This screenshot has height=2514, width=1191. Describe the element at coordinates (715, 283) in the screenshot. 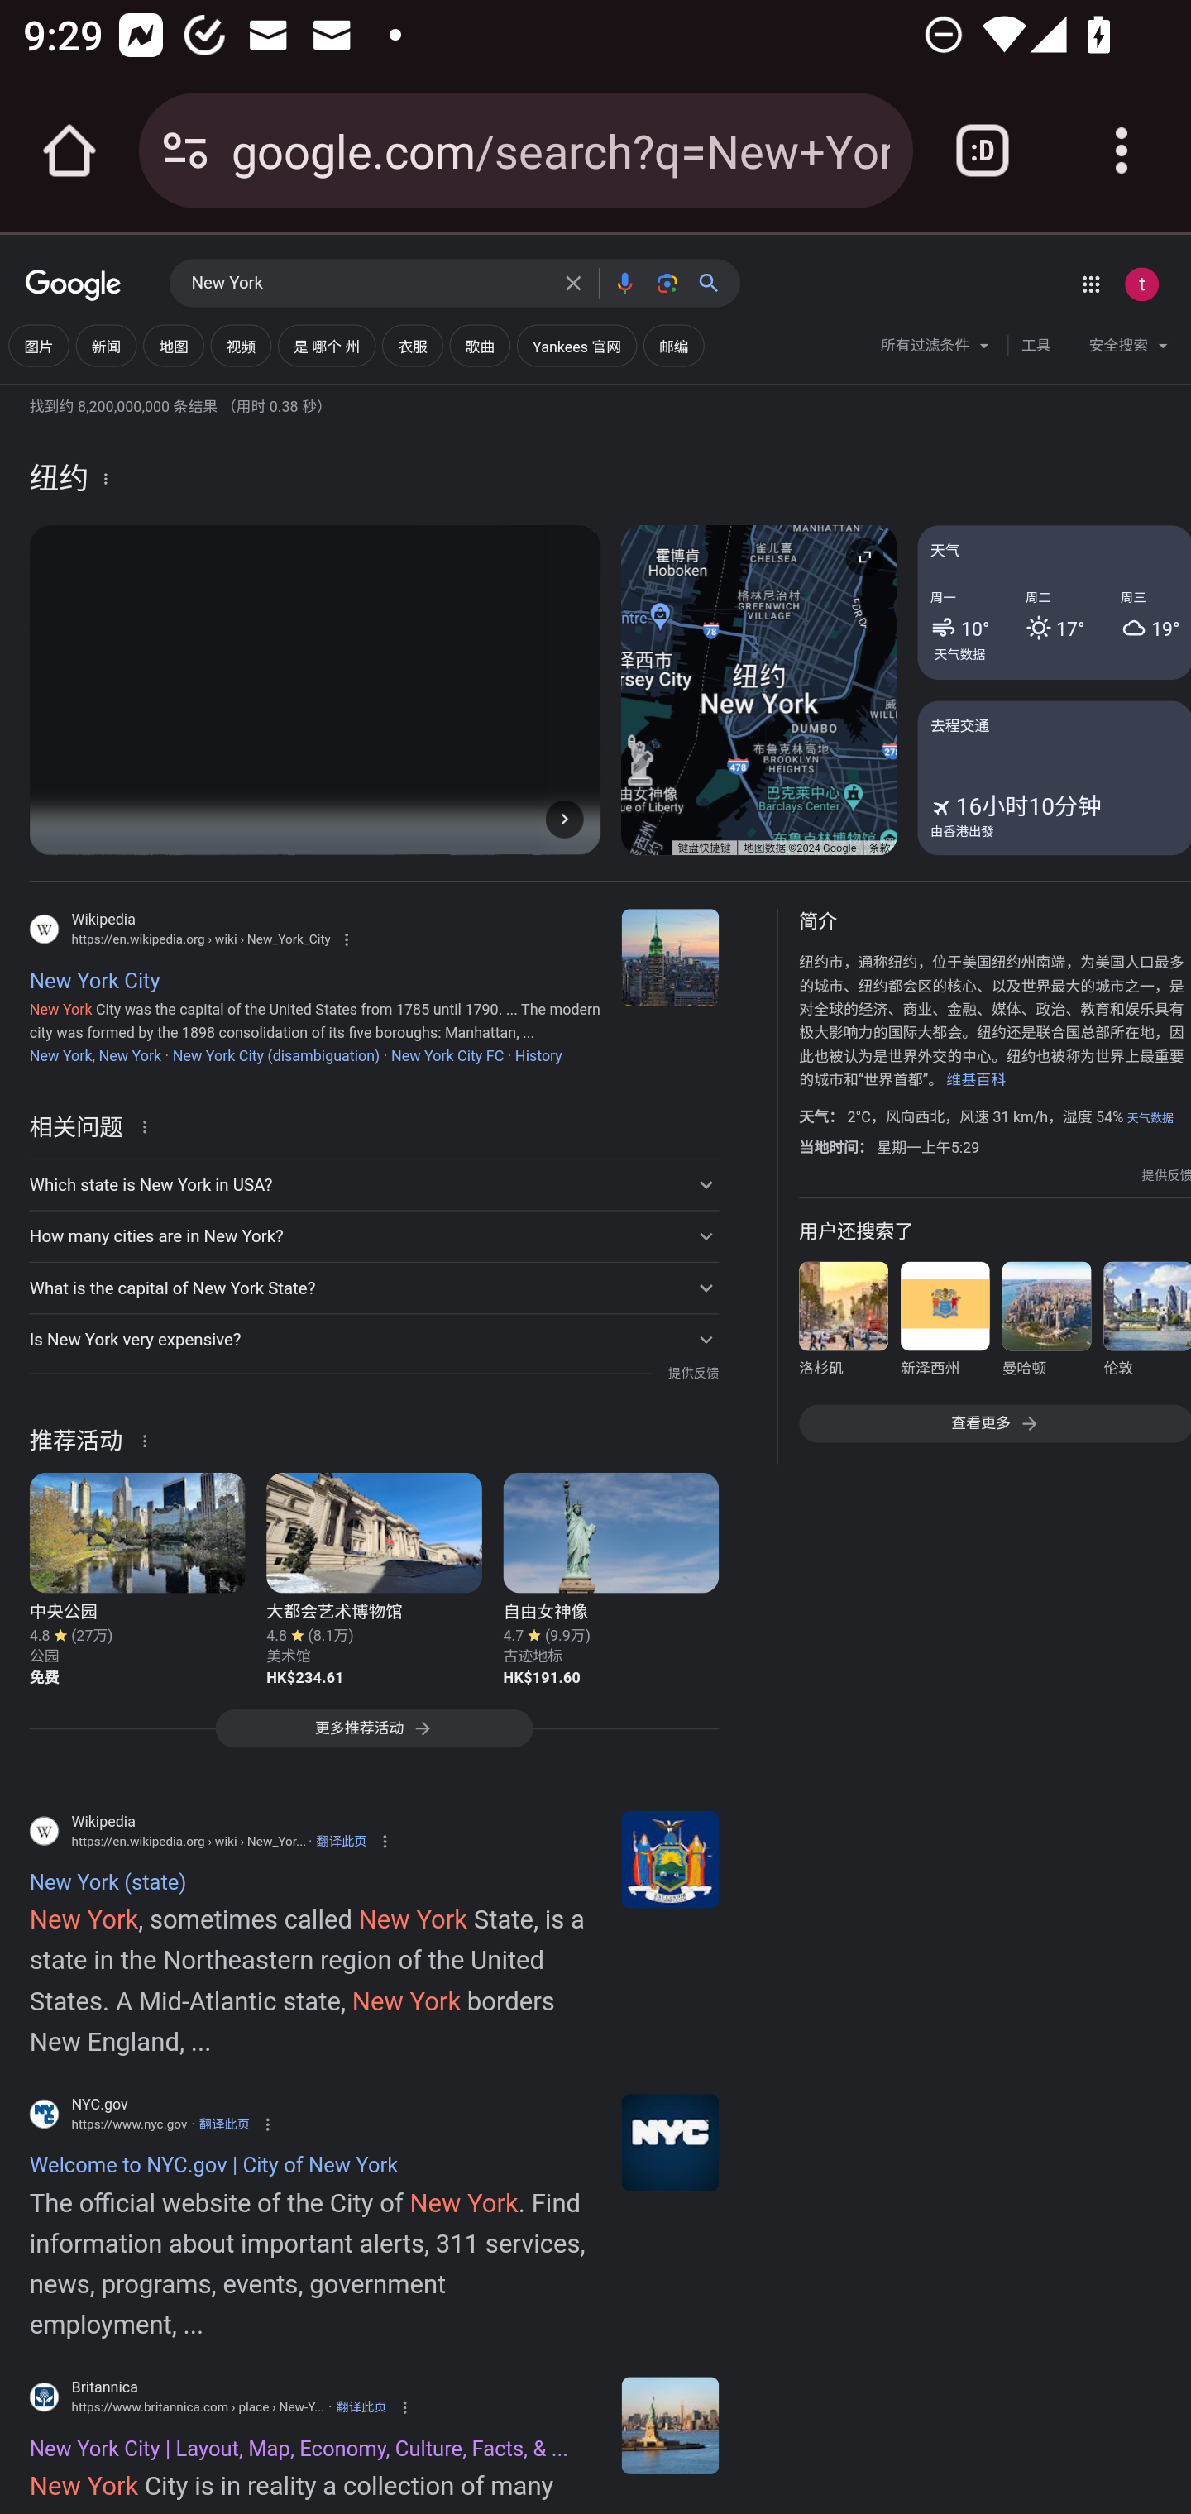

I see `搜索` at that location.